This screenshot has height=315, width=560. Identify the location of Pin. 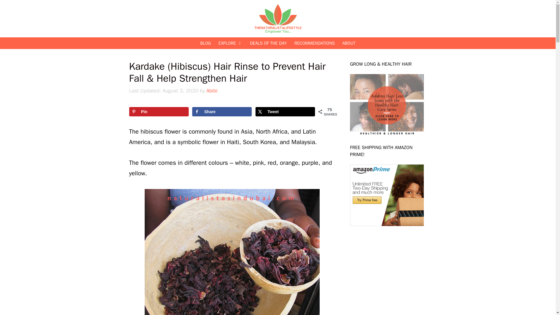
(158, 111).